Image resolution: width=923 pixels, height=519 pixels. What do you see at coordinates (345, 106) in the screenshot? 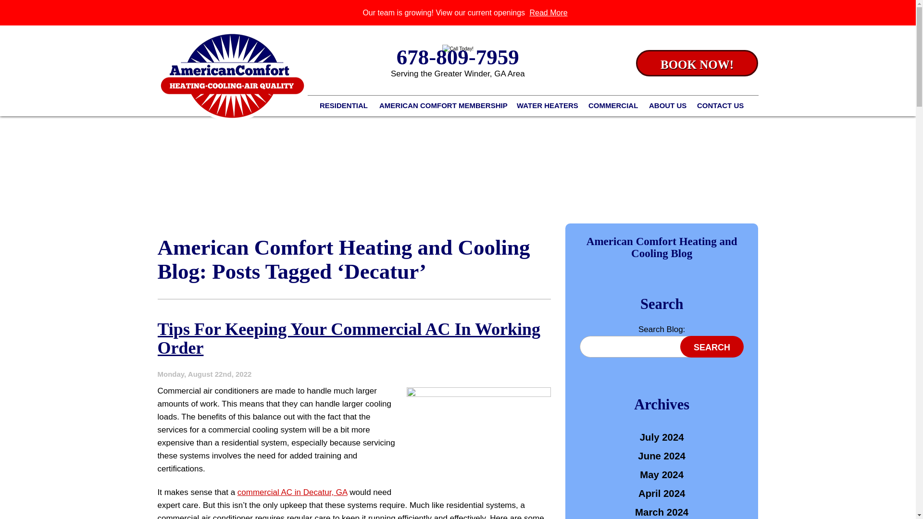
I see `RESIDENTIAL` at bounding box center [345, 106].